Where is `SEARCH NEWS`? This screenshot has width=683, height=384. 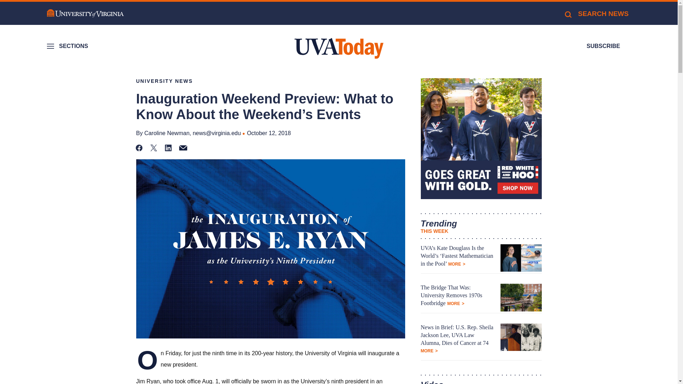
SEARCH NEWS is located at coordinates (596, 14).